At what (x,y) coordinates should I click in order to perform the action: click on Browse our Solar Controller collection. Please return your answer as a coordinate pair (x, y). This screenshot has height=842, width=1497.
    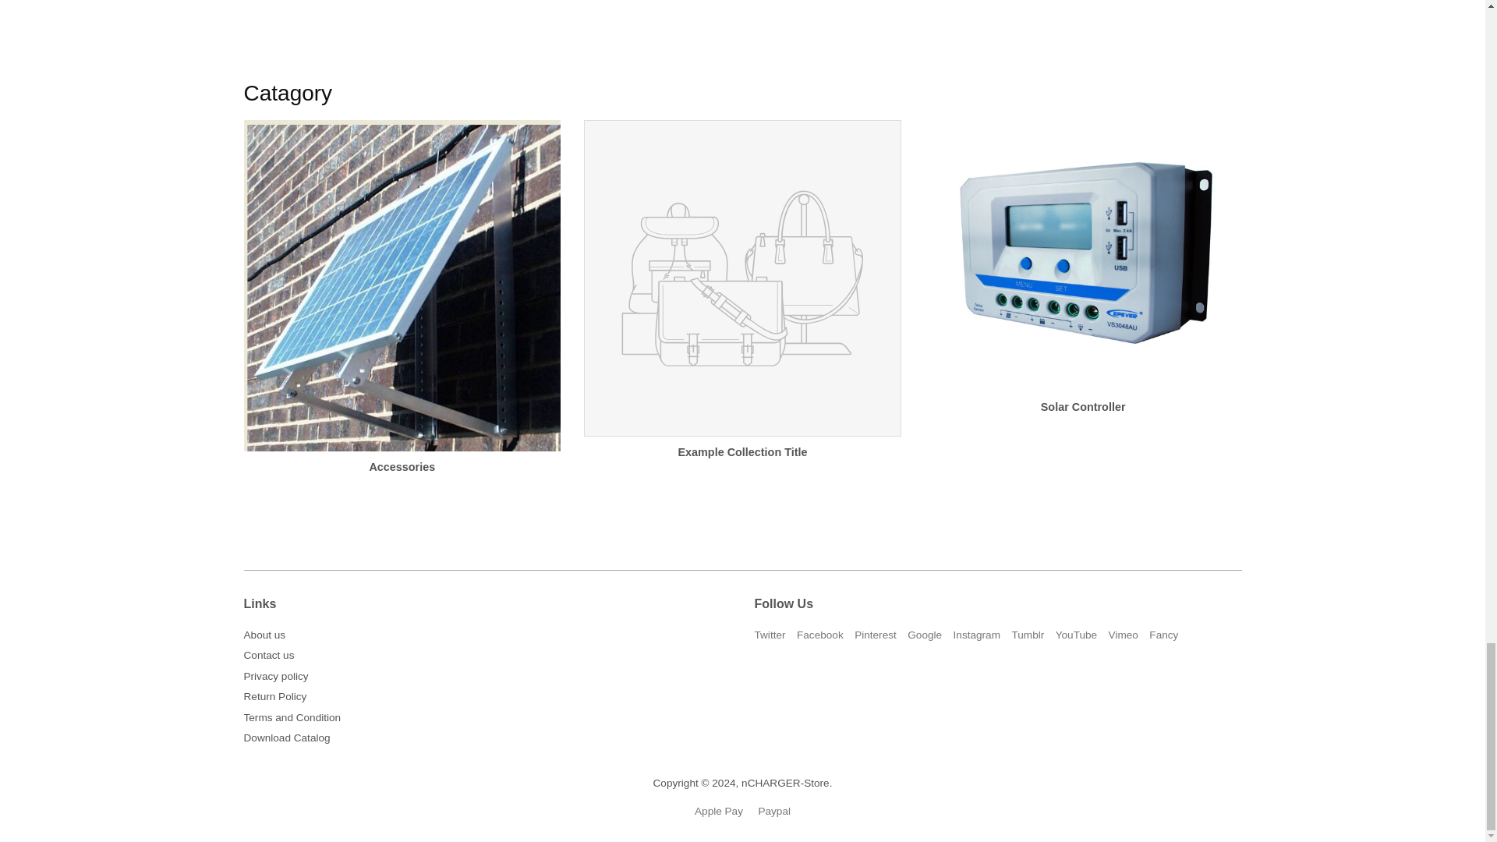
    Looking at the image, I should click on (1084, 281).